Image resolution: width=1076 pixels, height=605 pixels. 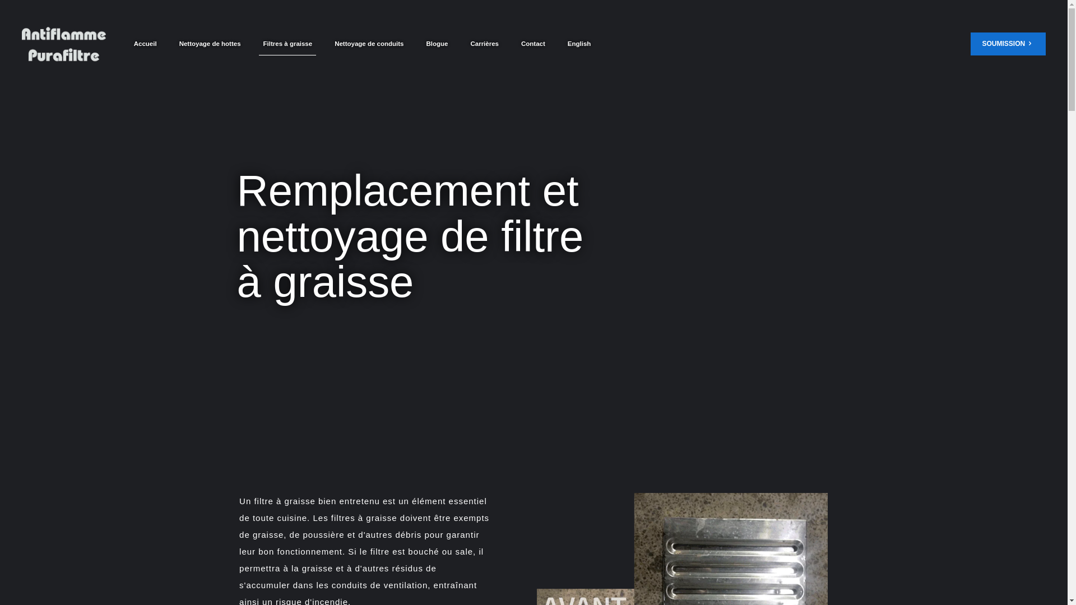 What do you see at coordinates (534, 44) in the screenshot?
I see `Contact` at bounding box center [534, 44].